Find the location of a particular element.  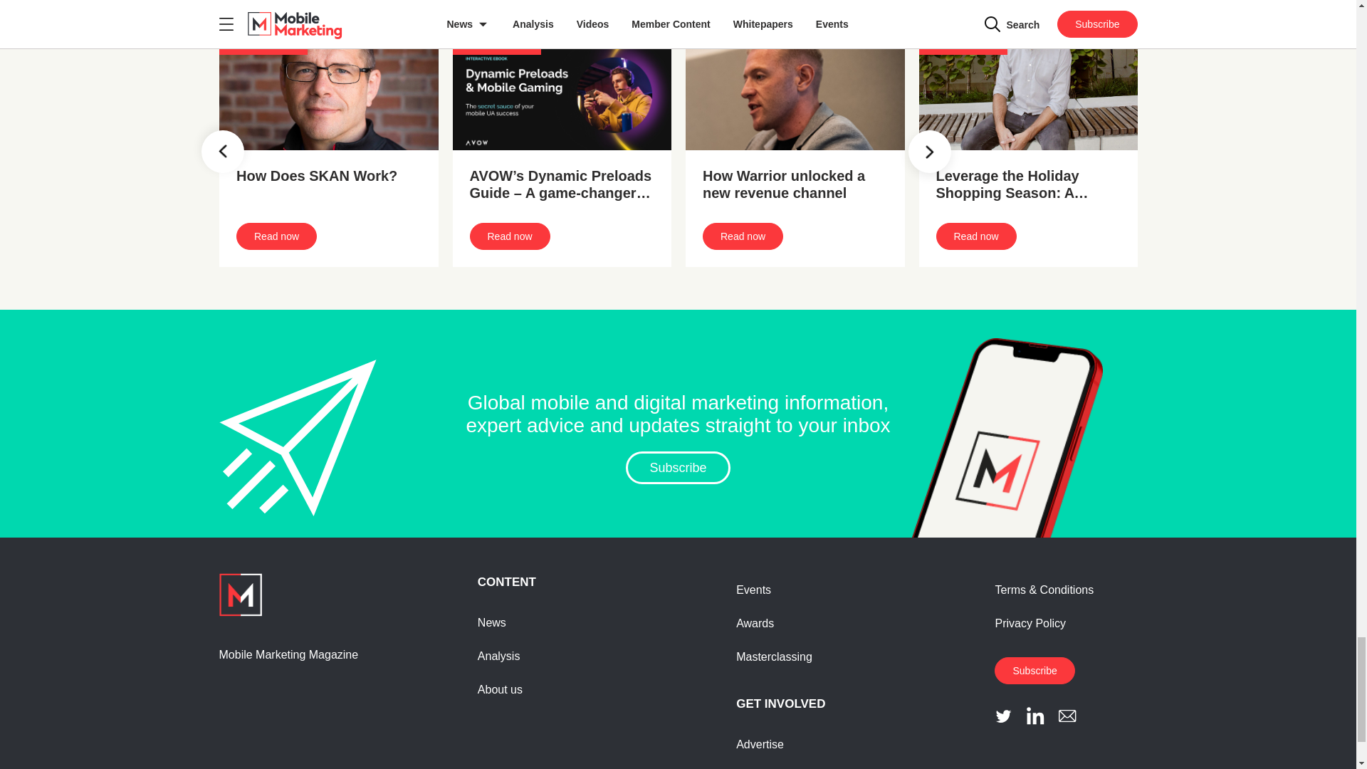

Twitter icon is located at coordinates (1004, 716).